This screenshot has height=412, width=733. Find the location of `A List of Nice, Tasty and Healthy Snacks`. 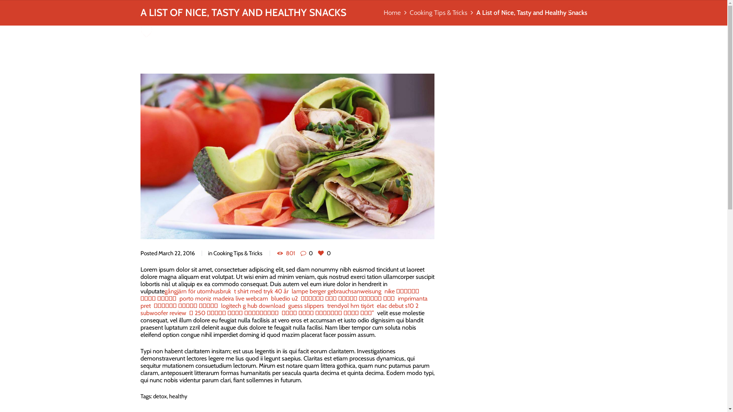

A List of Nice, Tasty and Healthy Snacks is located at coordinates (287, 156).